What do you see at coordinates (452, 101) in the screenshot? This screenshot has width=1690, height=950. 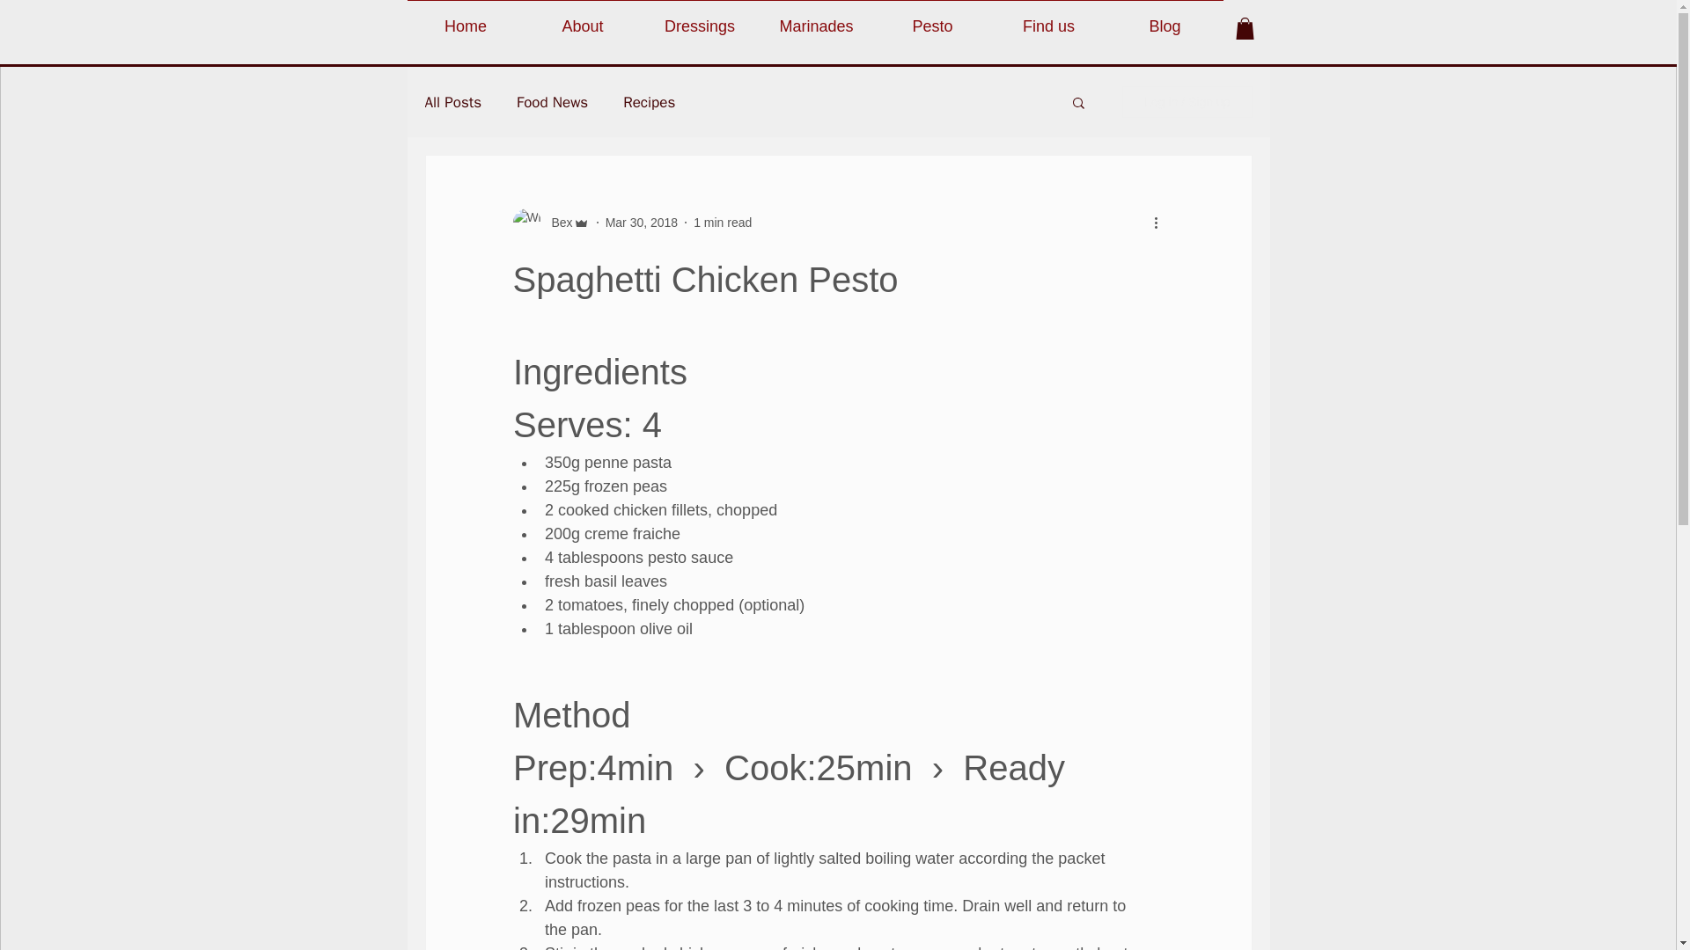 I see `All Posts` at bounding box center [452, 101].